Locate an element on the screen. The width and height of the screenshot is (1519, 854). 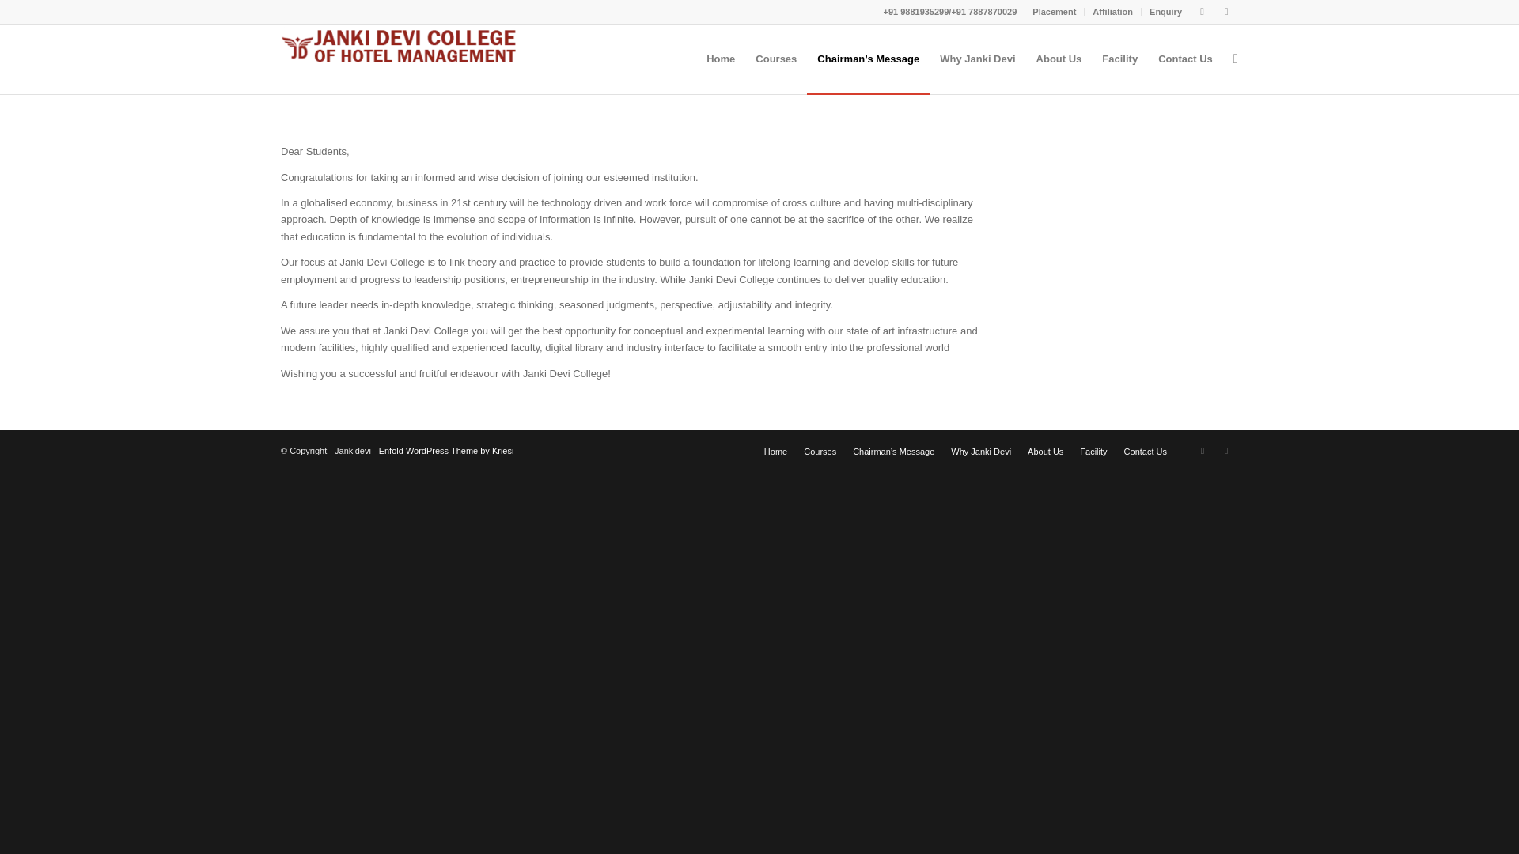
Placement is located at coordinates (1054, 12).